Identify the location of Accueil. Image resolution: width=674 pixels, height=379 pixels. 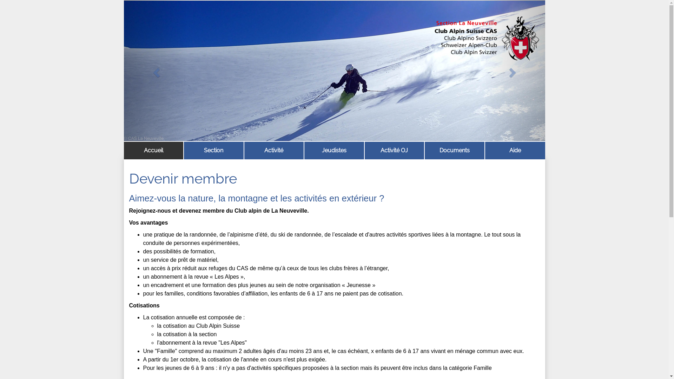
(153, 151).